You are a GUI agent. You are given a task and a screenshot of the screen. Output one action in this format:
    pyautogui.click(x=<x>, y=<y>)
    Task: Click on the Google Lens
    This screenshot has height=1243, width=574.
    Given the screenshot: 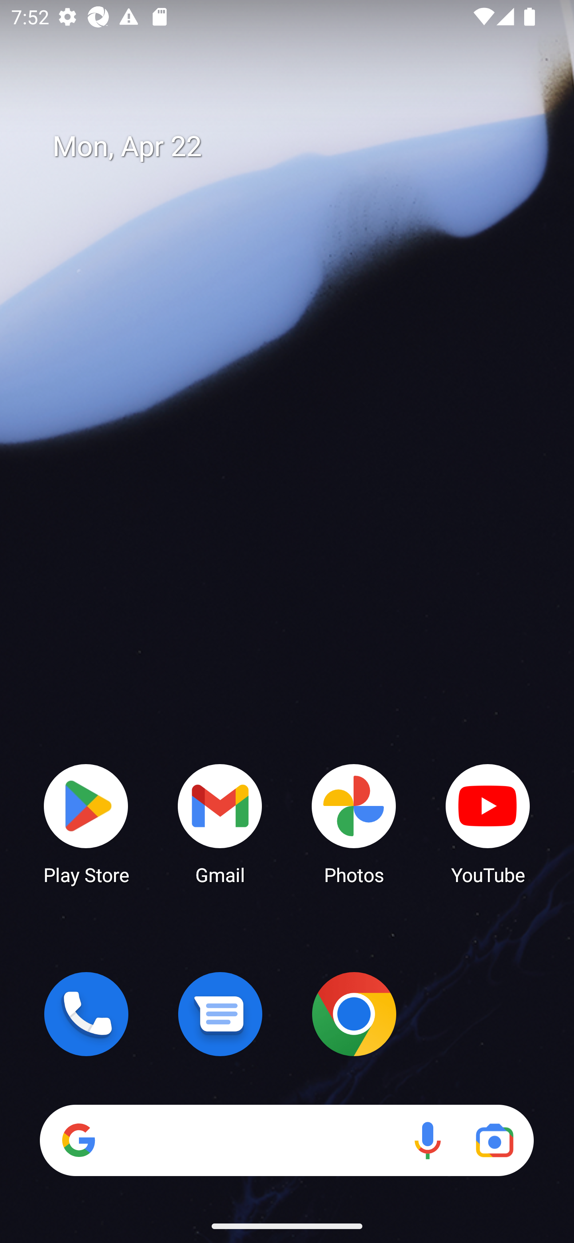 What is the action you would take?
    pyautogui.click(x=494, y=1140)
    